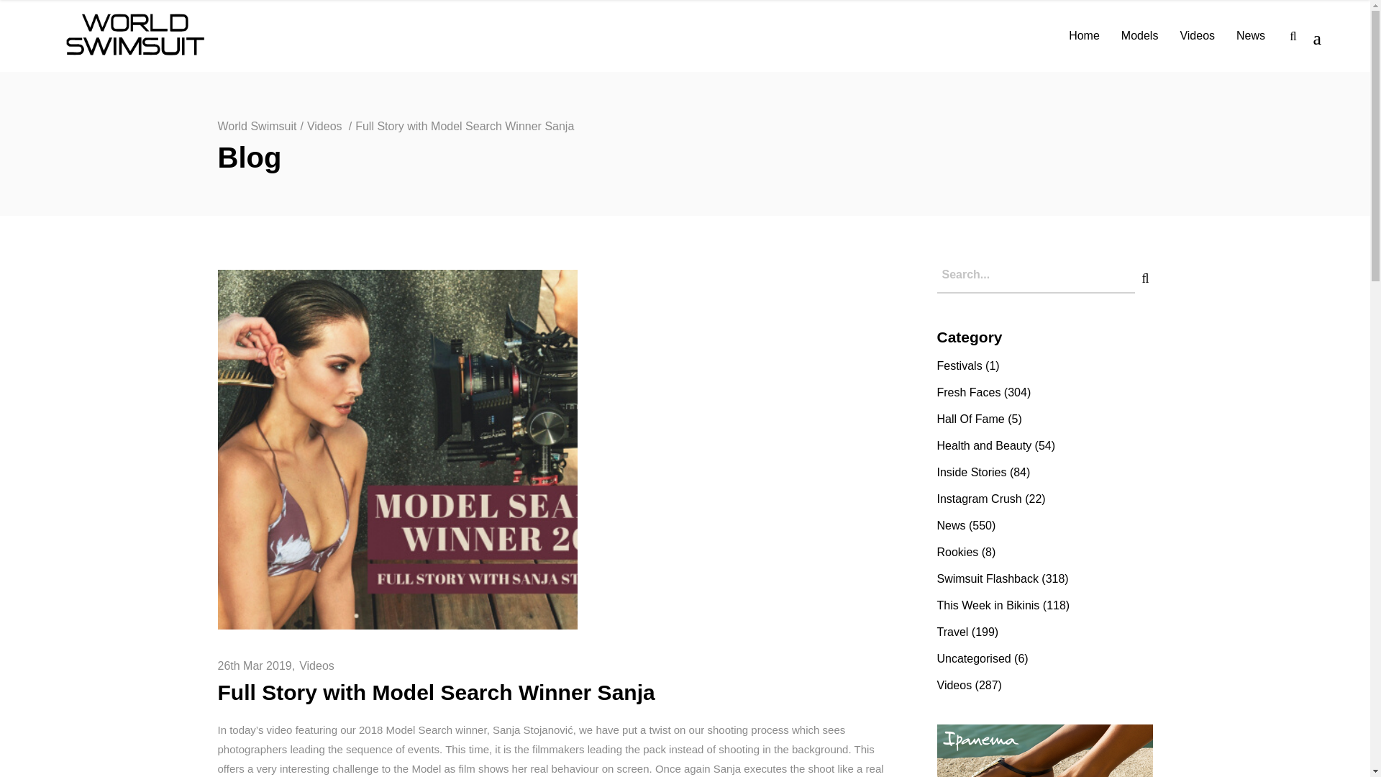 The image size is (1381, 777). Describe the element at coordinates (316, 665) in the screenshot. I see `Videos` at that location.